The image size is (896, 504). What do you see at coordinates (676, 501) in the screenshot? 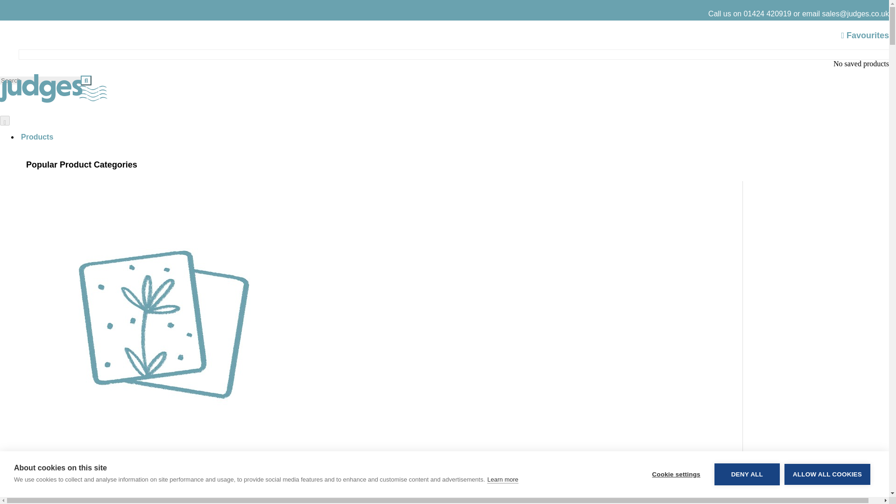
I see `Cookie settings` at bounding box center [676, 501].